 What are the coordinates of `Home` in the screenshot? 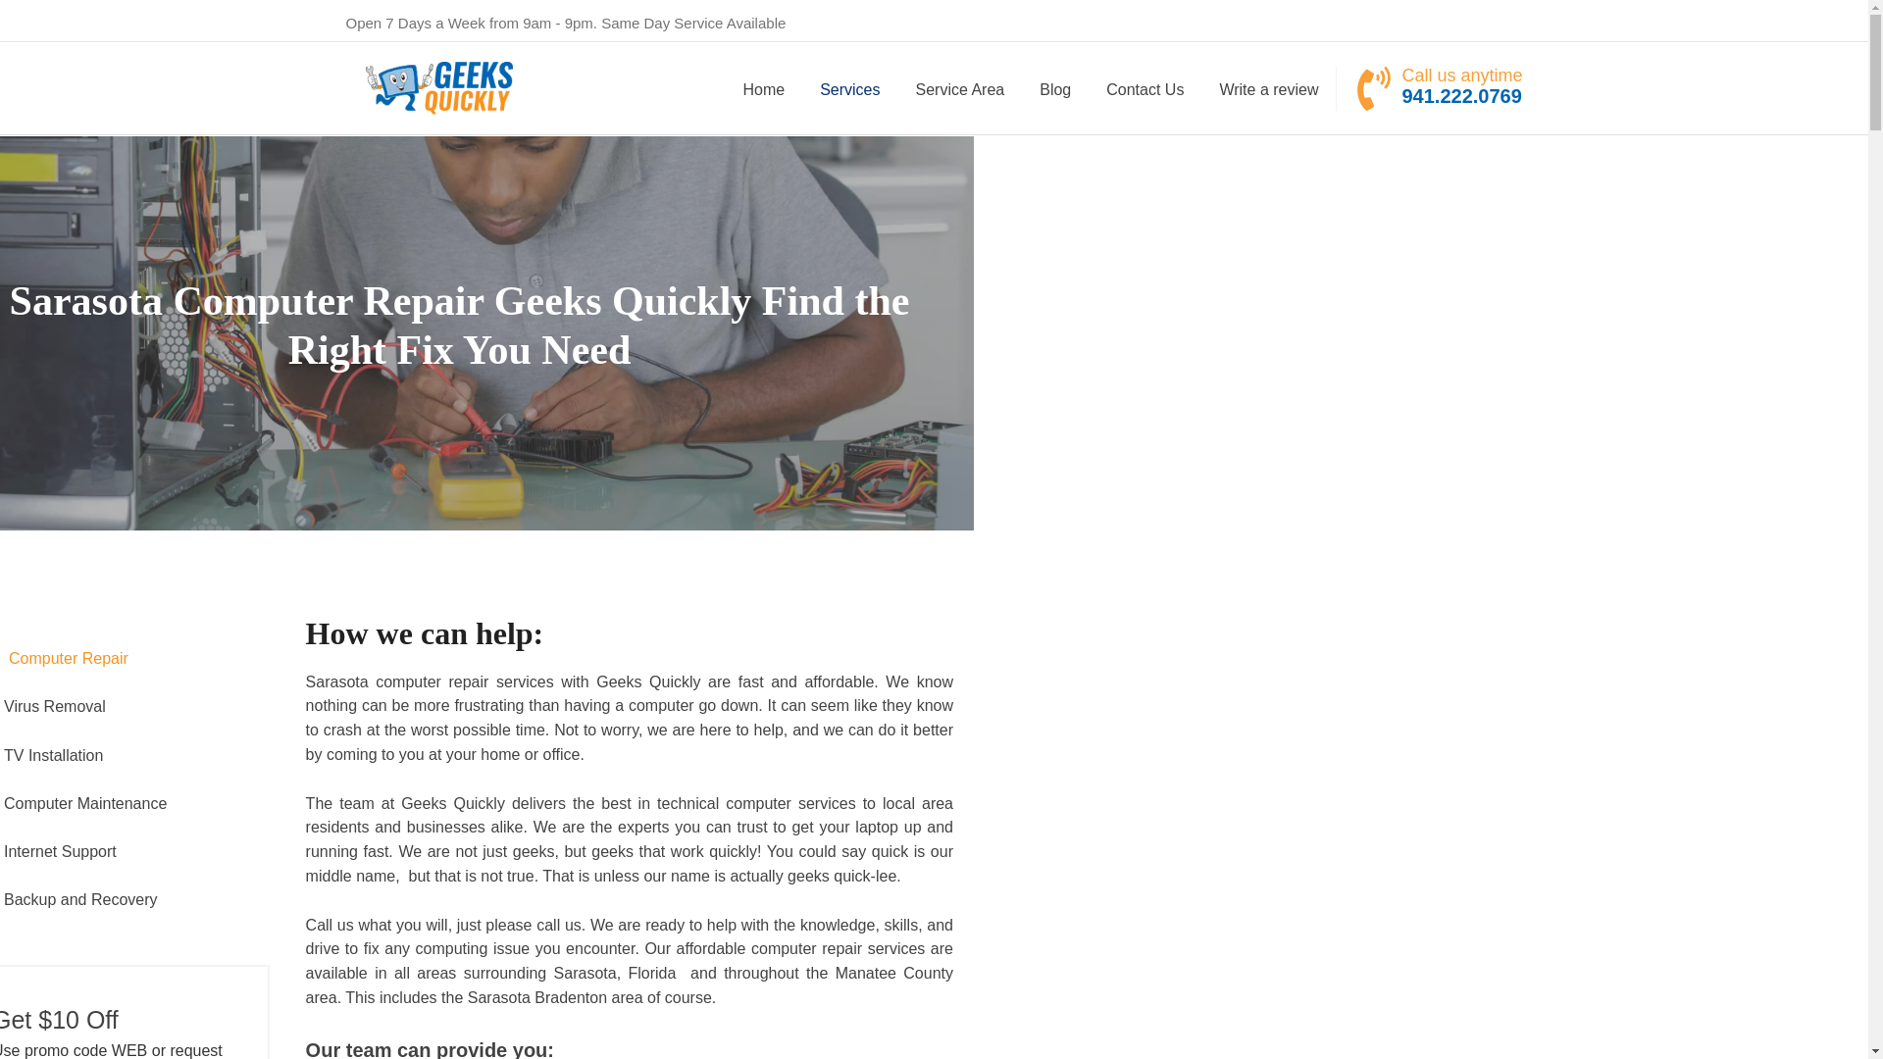 It's located at (763, 90).